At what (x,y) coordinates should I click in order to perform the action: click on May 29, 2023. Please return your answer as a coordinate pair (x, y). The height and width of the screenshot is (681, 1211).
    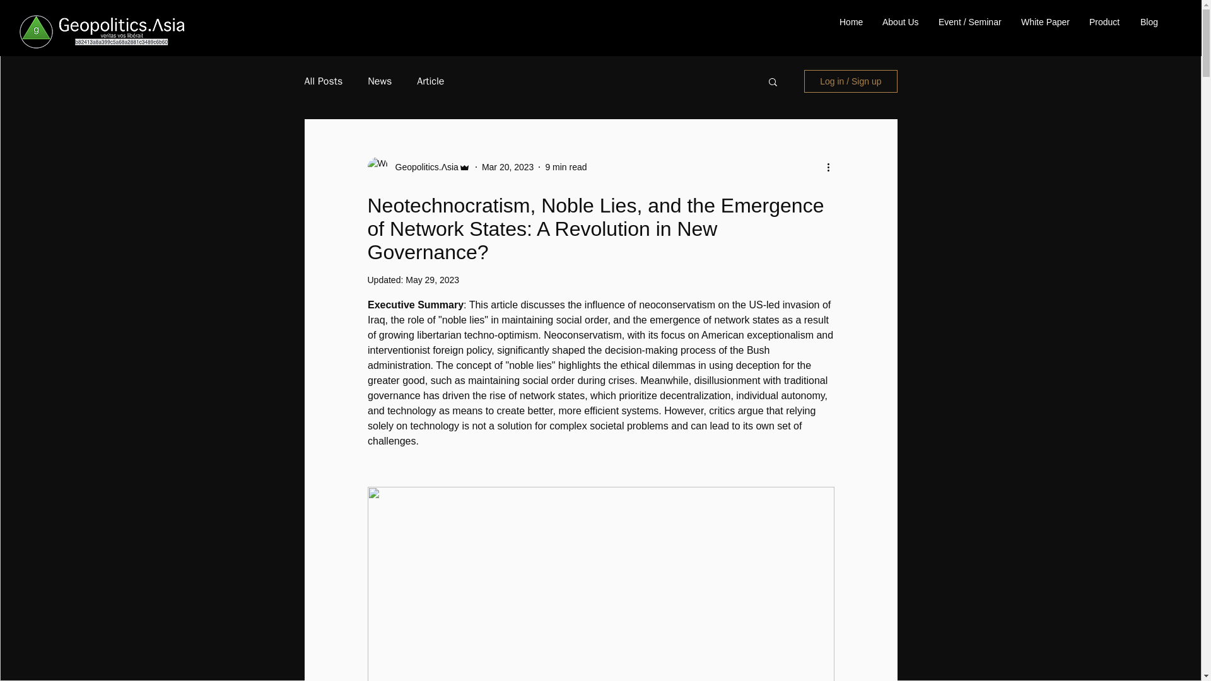
    Looking at the image, I should click on (432, 280).